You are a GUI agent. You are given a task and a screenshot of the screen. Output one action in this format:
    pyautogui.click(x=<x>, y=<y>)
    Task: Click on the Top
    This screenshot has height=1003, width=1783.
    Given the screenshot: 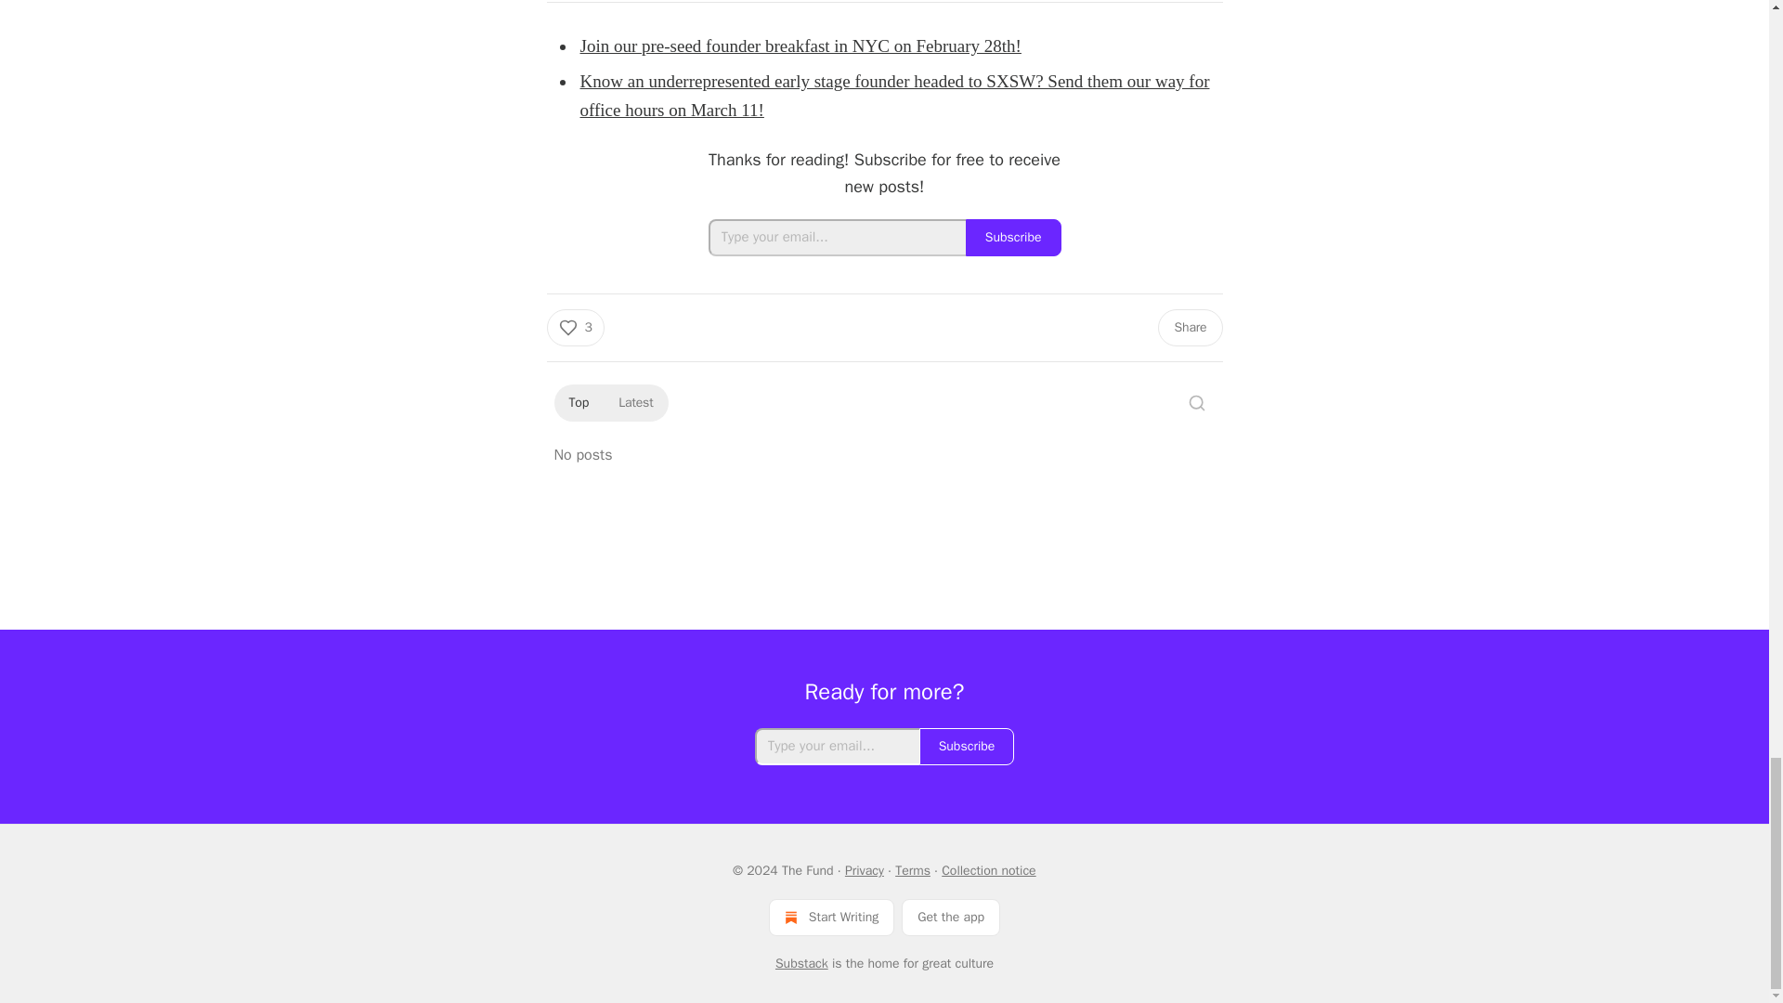 What is the action you would take?
    pyautogui.click(x=578, y=403)
    